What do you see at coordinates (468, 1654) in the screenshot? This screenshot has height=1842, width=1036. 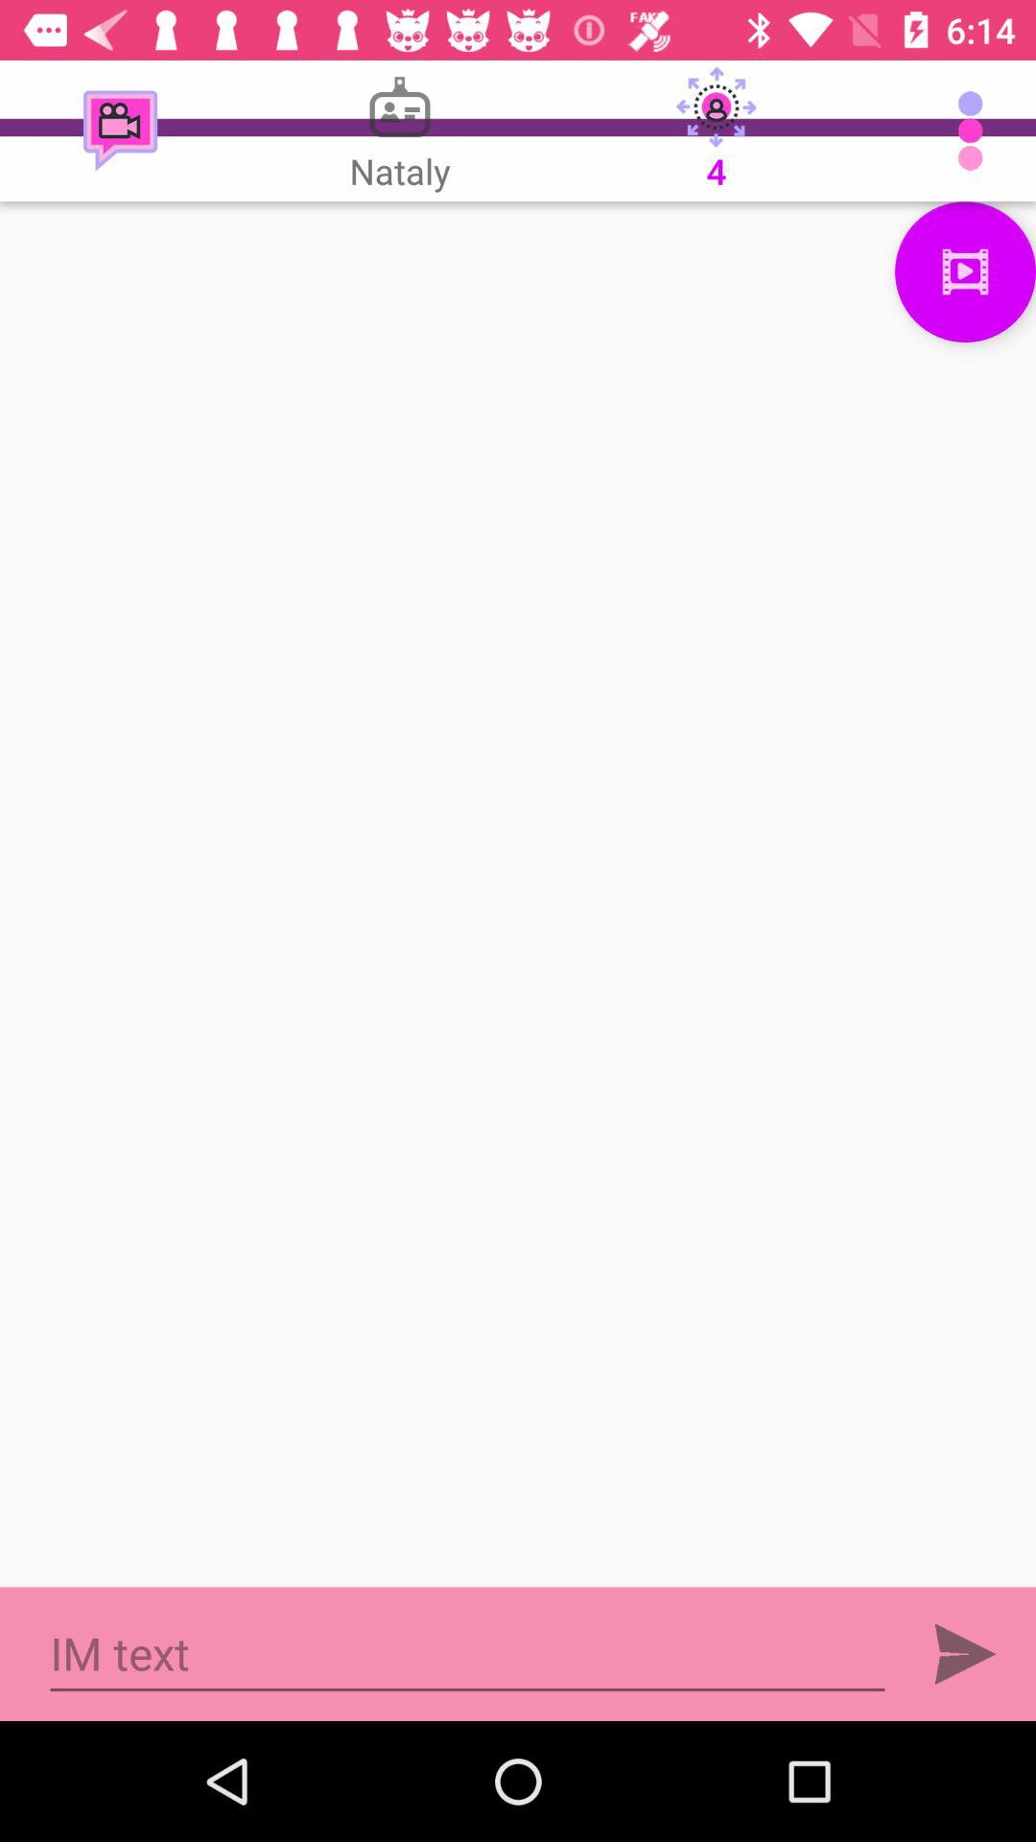 I see `text entry` at bounding box center [468, 1654].